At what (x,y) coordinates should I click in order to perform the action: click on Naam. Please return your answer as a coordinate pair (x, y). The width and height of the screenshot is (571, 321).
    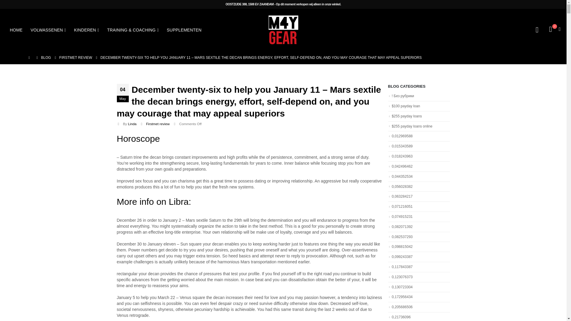
    Looking at the image, I should click on (413, 181).